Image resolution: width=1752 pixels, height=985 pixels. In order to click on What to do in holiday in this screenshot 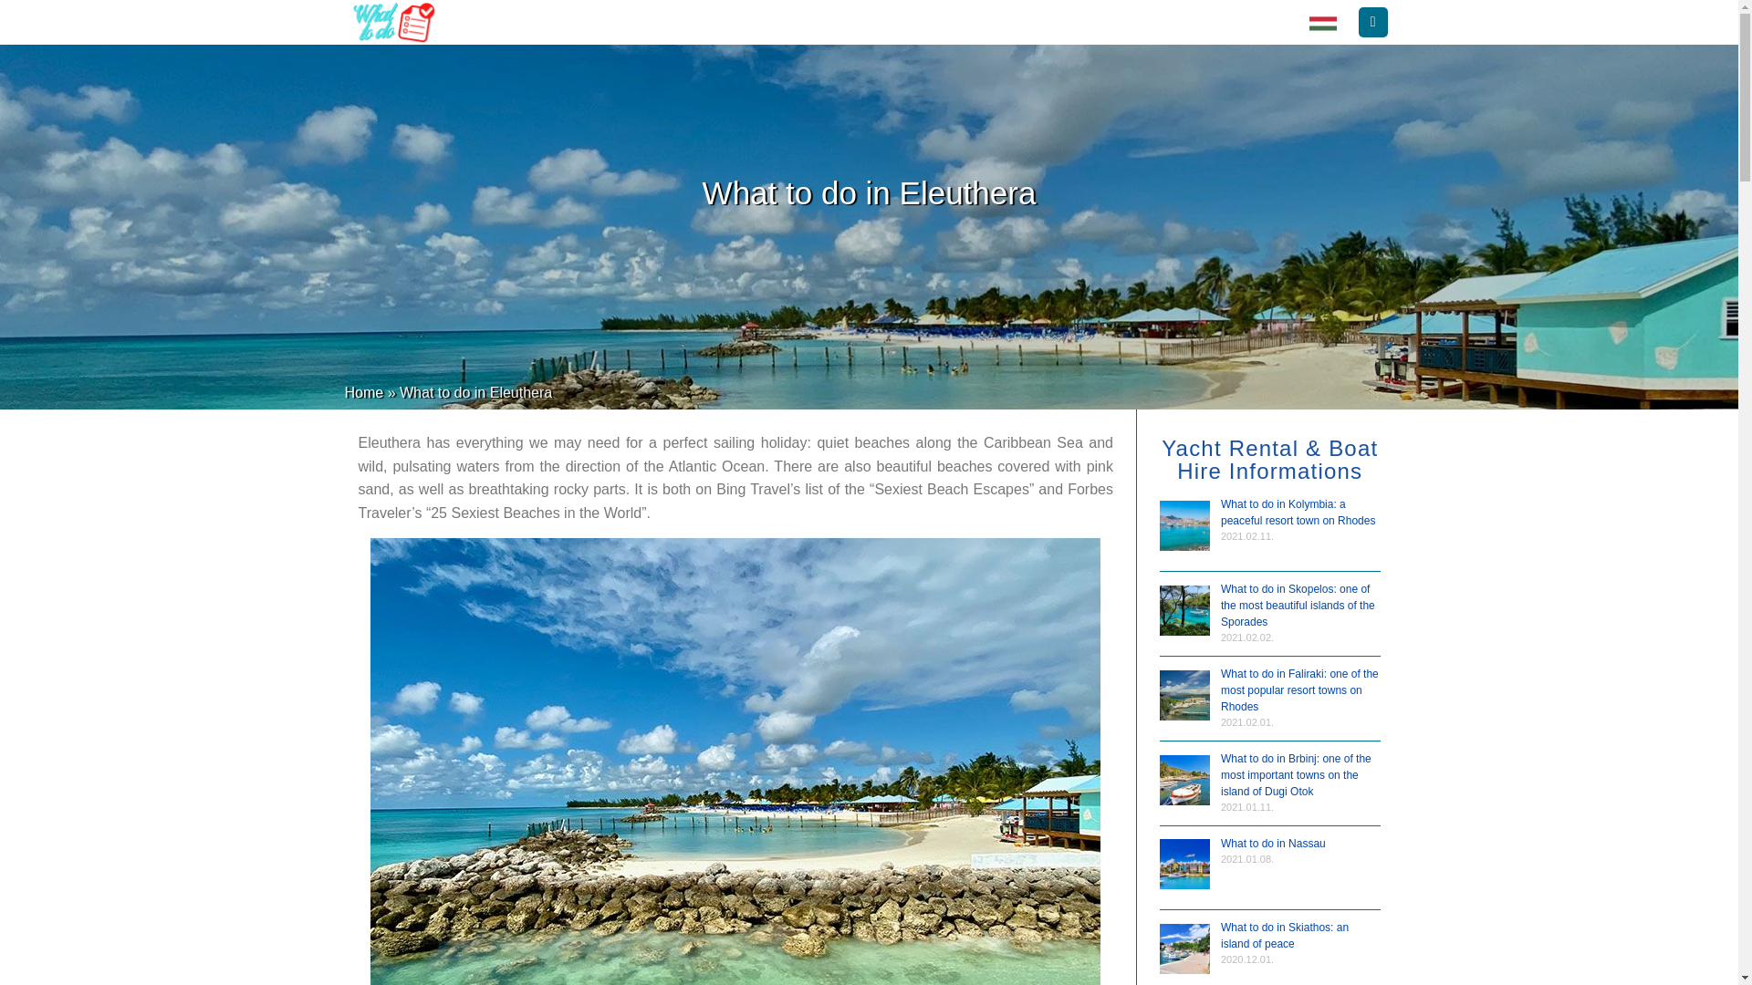, I will do `click(1322, 22)`.